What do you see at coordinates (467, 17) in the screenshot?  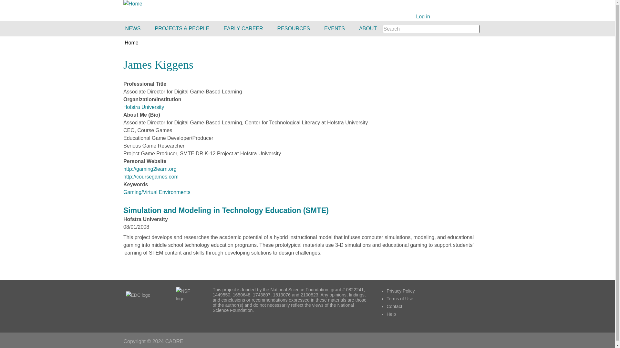 I see `Youtube` at bounding box center [467, 17].